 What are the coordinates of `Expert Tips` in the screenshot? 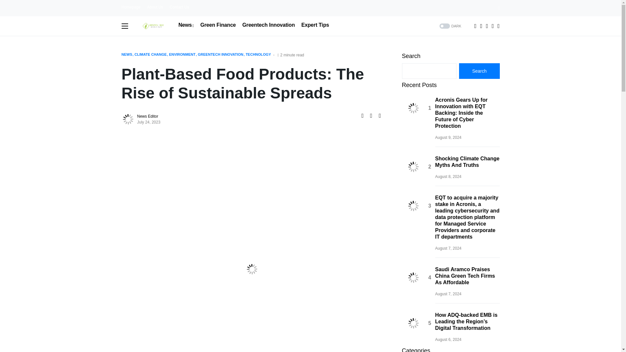 It's located at (315, 25).